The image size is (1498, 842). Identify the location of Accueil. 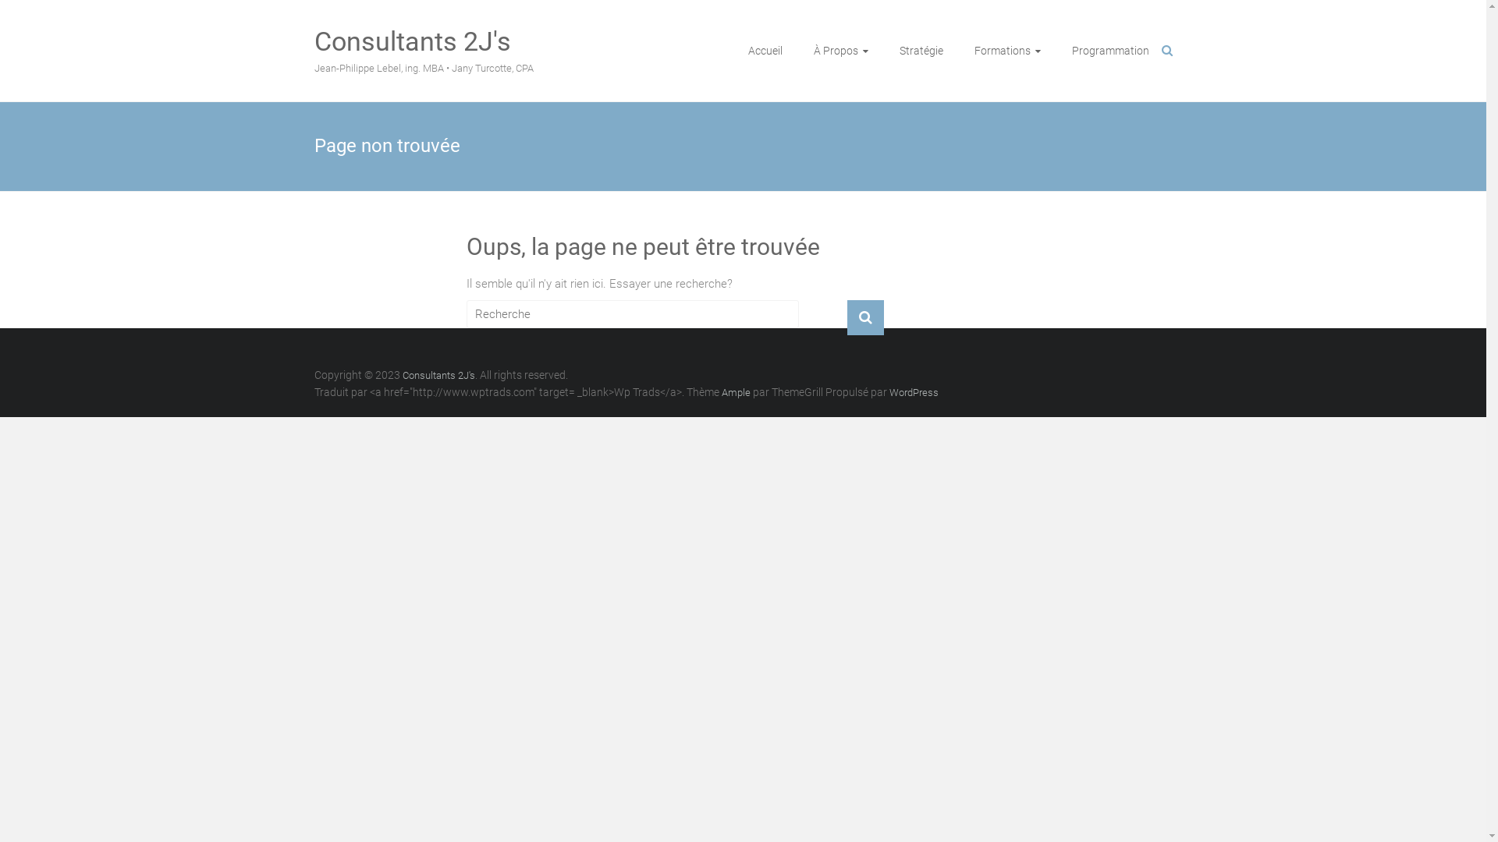
(765, 51).